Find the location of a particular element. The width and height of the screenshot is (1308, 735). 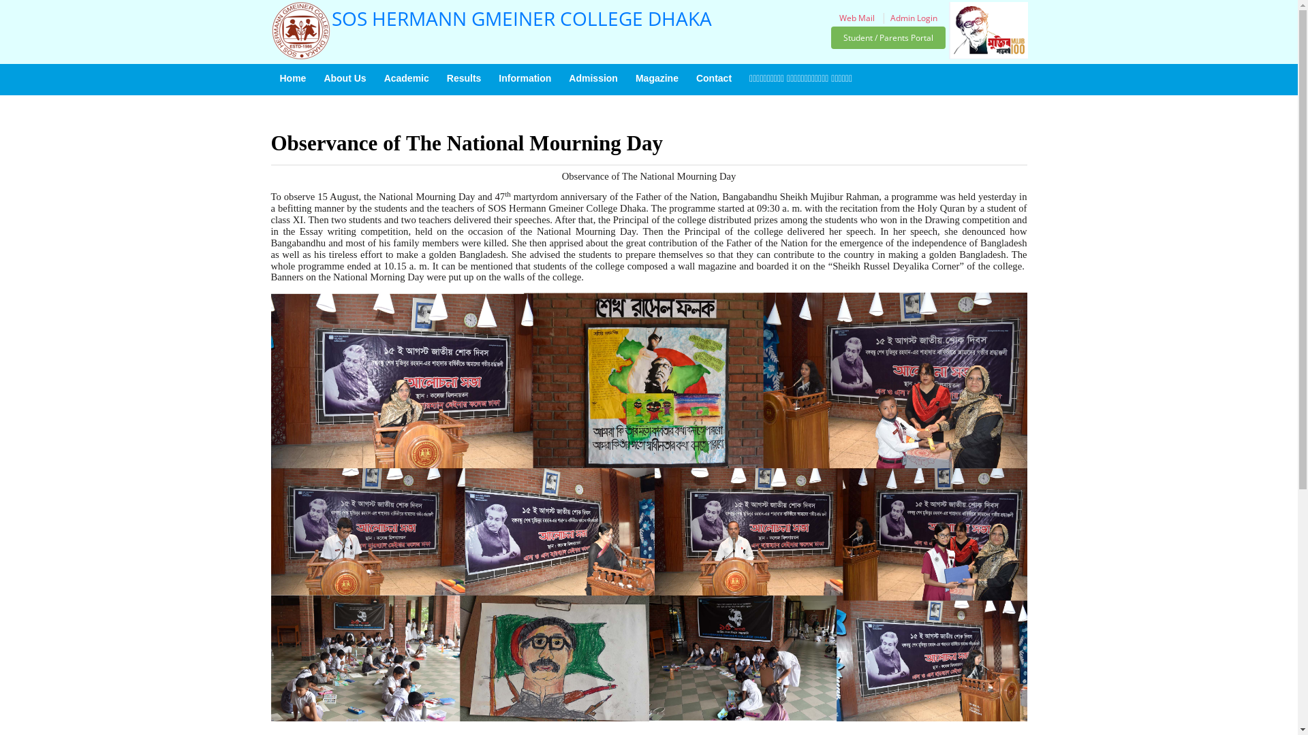

Academic is located at coordinates (407, 78).